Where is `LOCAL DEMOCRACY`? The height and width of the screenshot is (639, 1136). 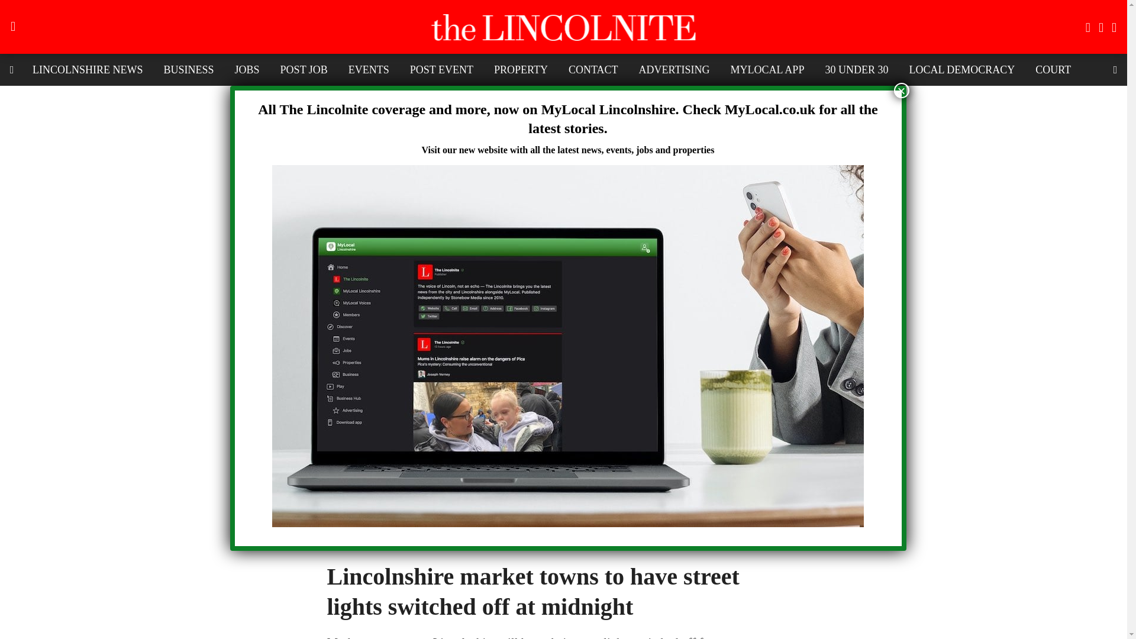
LOCAL DEMOCRACY is located at coordinates (961, 69).